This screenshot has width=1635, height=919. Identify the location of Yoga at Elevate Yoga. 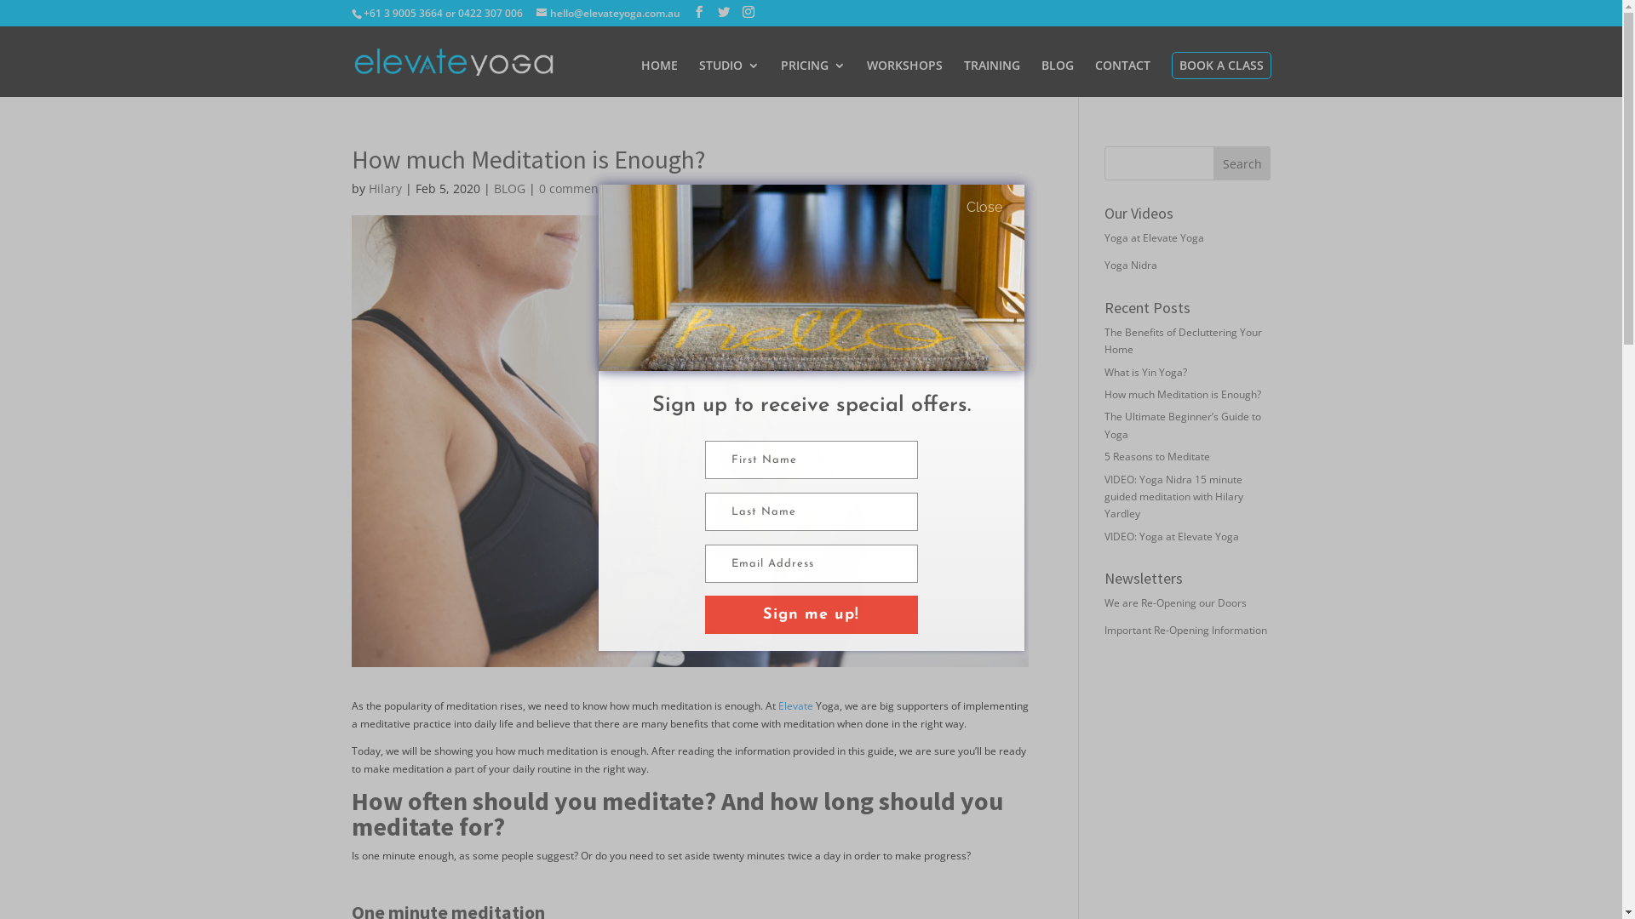
(1155, 238).